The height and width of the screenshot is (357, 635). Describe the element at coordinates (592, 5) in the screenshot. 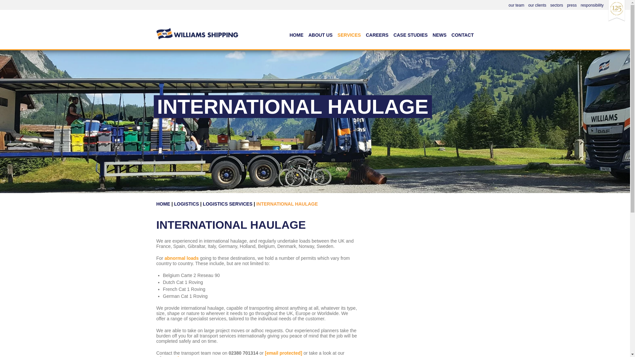

I see `Responsibility` at that location.